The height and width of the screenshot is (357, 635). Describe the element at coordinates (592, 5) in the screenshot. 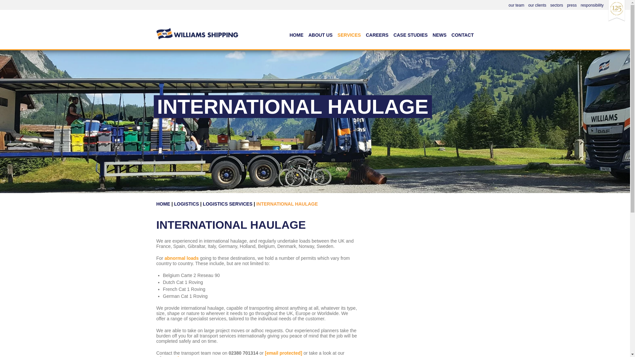

I see `Responsibility` at that location.